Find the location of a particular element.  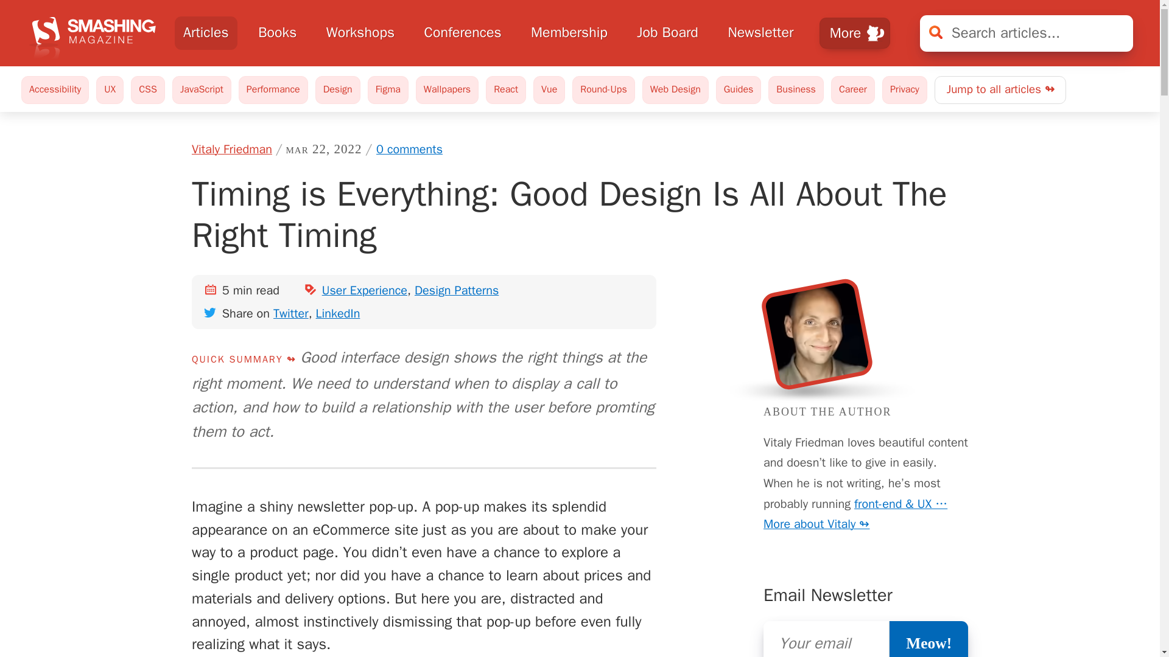

Web Design is located at coordinates (675, 89).